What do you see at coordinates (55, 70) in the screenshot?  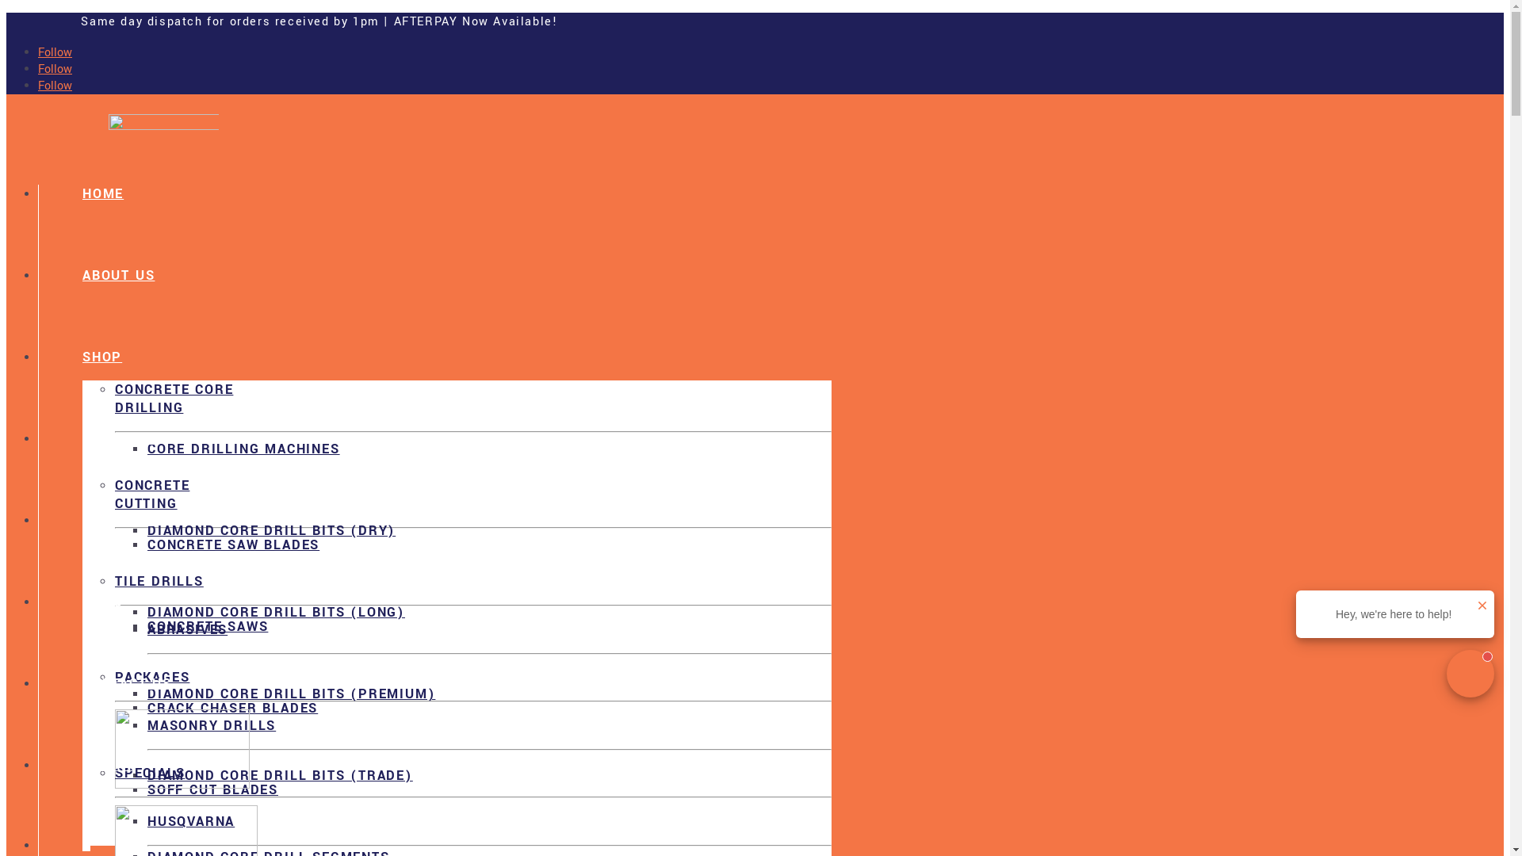 I see `Follow` at bounding box center [55, 70].